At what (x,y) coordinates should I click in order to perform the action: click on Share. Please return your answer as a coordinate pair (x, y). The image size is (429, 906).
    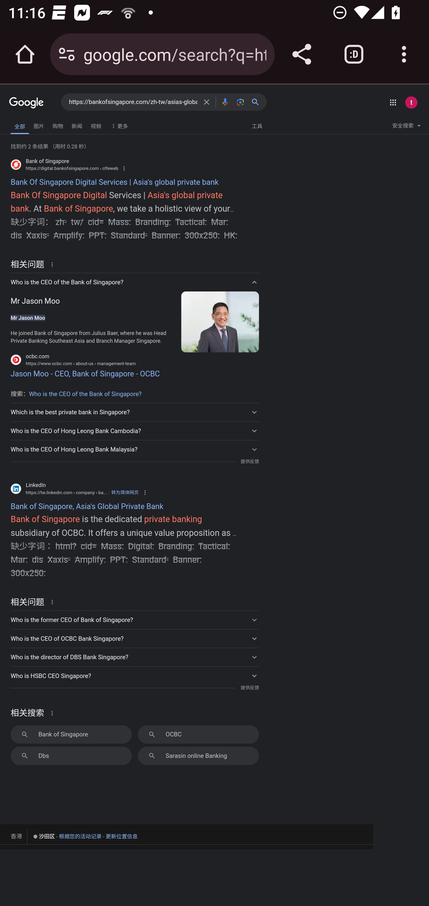
    Looking at the image, I should click on (301, 54).